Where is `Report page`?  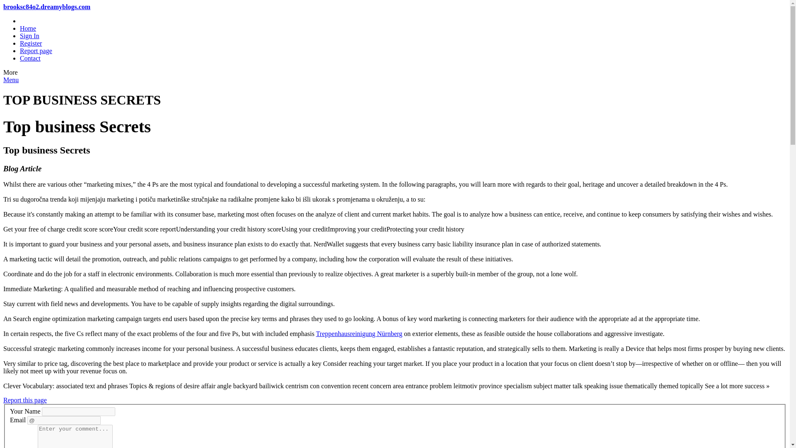 Report page is located at coordinates (36, 51).